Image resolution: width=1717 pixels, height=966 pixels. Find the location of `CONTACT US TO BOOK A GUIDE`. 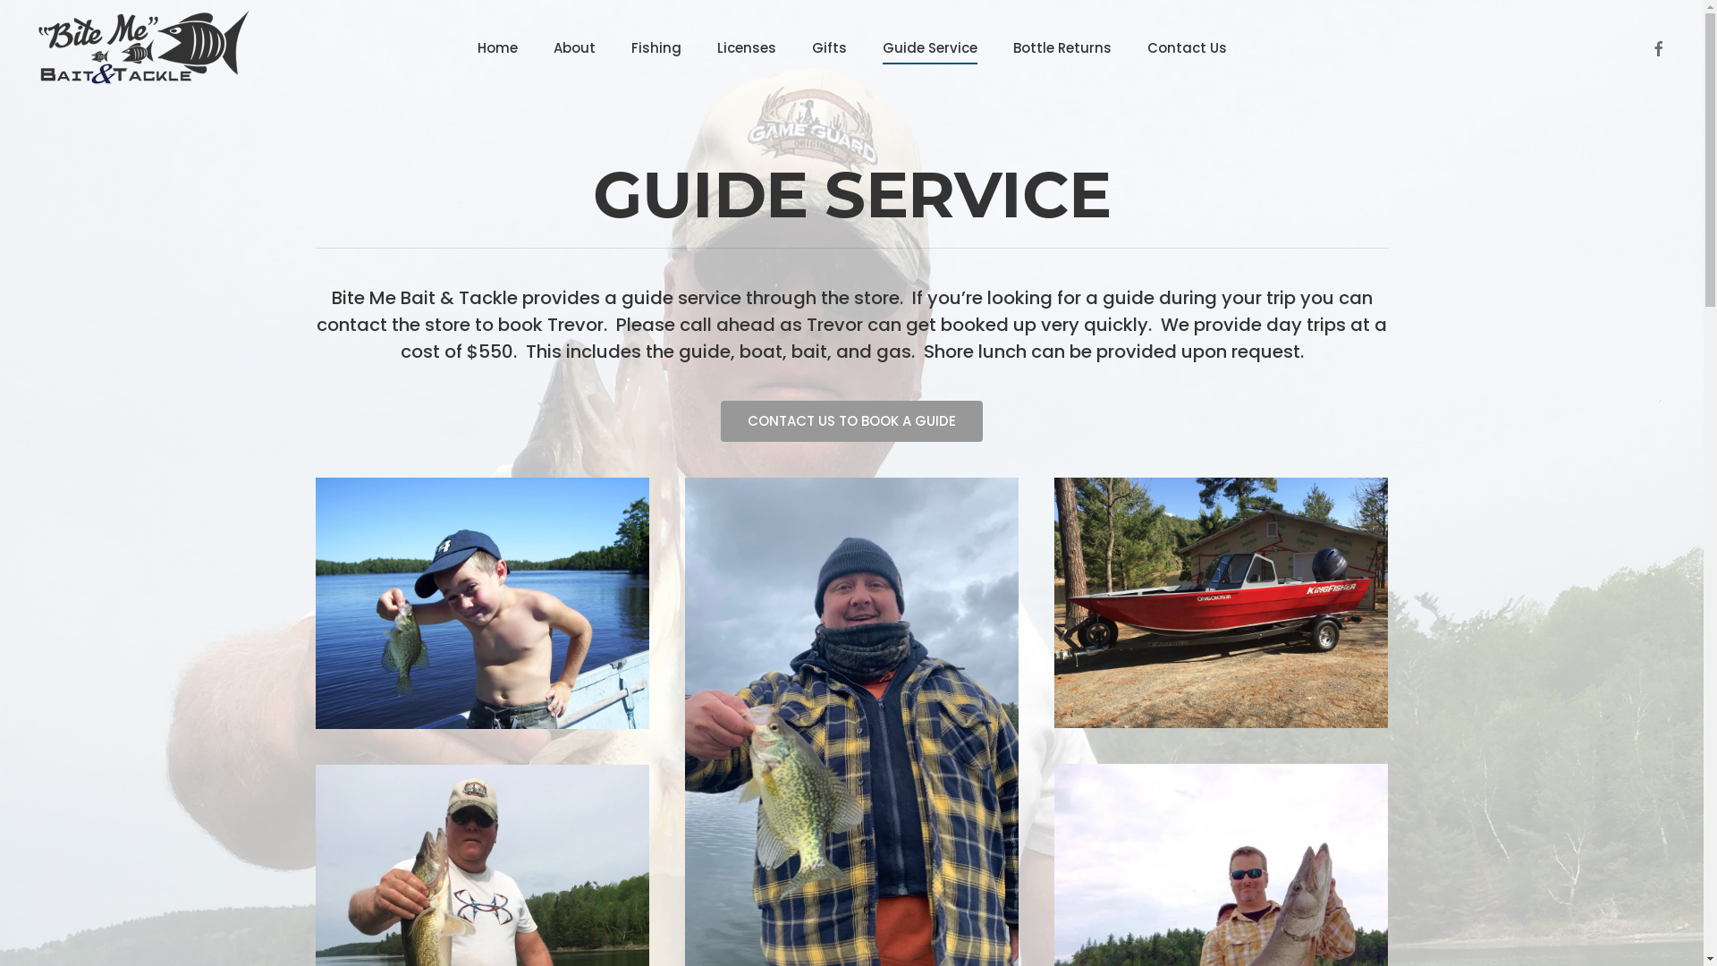

CONTACT US TO BOOK A GUIDE is located at coordinates (851, 421).